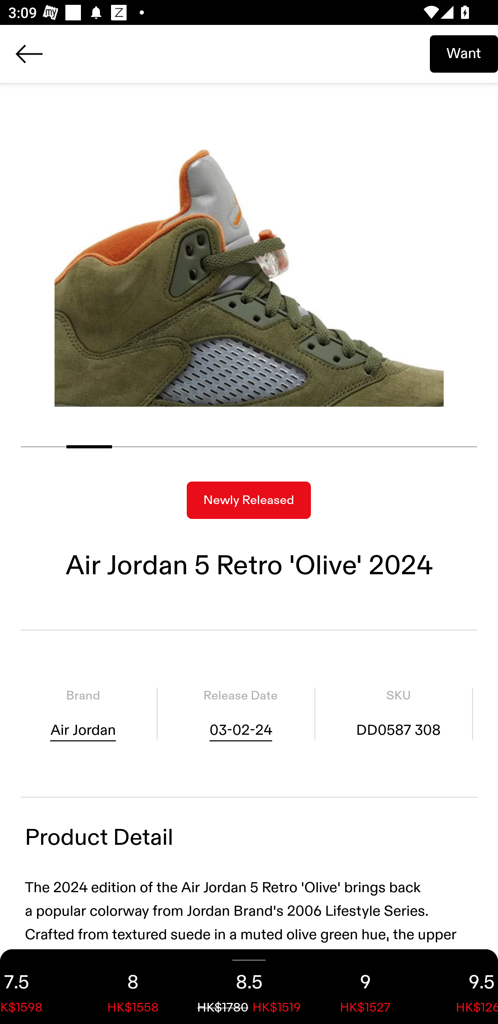 Image resolution: width=498 pixels, height=1024 pixels. What do you see at coordinates (398, 714) in the screenshot?
I see `SKU DD0587 308` at bounding box center [398, 714].